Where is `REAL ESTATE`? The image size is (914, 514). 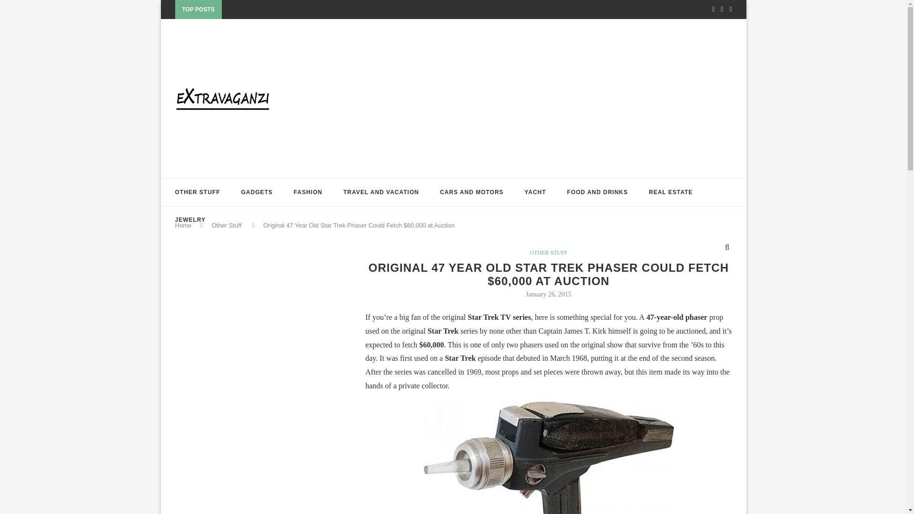
REAL ESTATE is located at coordinates (671, 192).